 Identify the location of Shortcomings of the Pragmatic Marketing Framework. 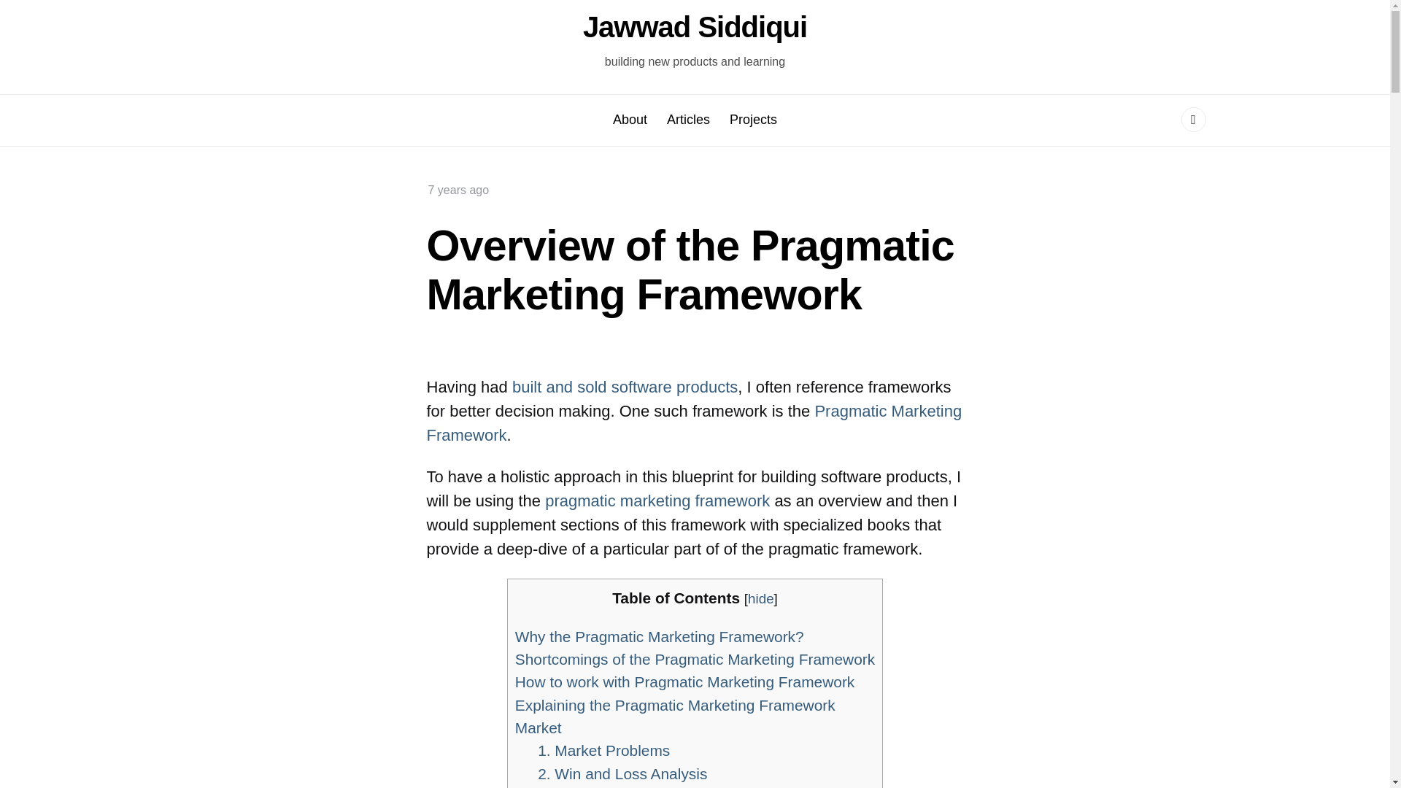
(695, 659).